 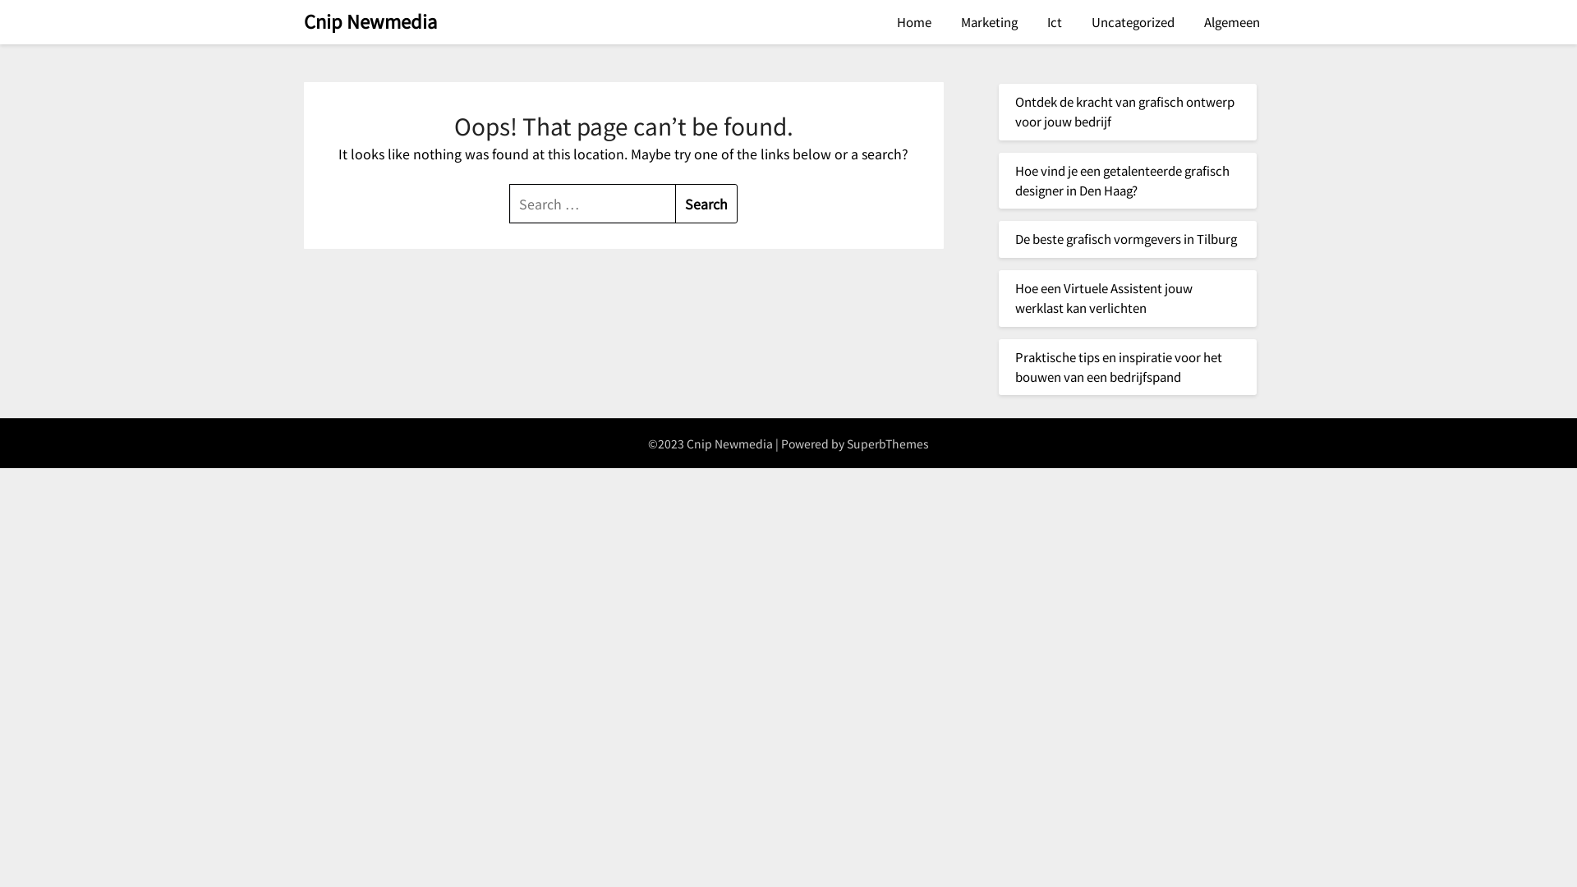 I want to click on Algemeen, so click(x=1232, y=22).